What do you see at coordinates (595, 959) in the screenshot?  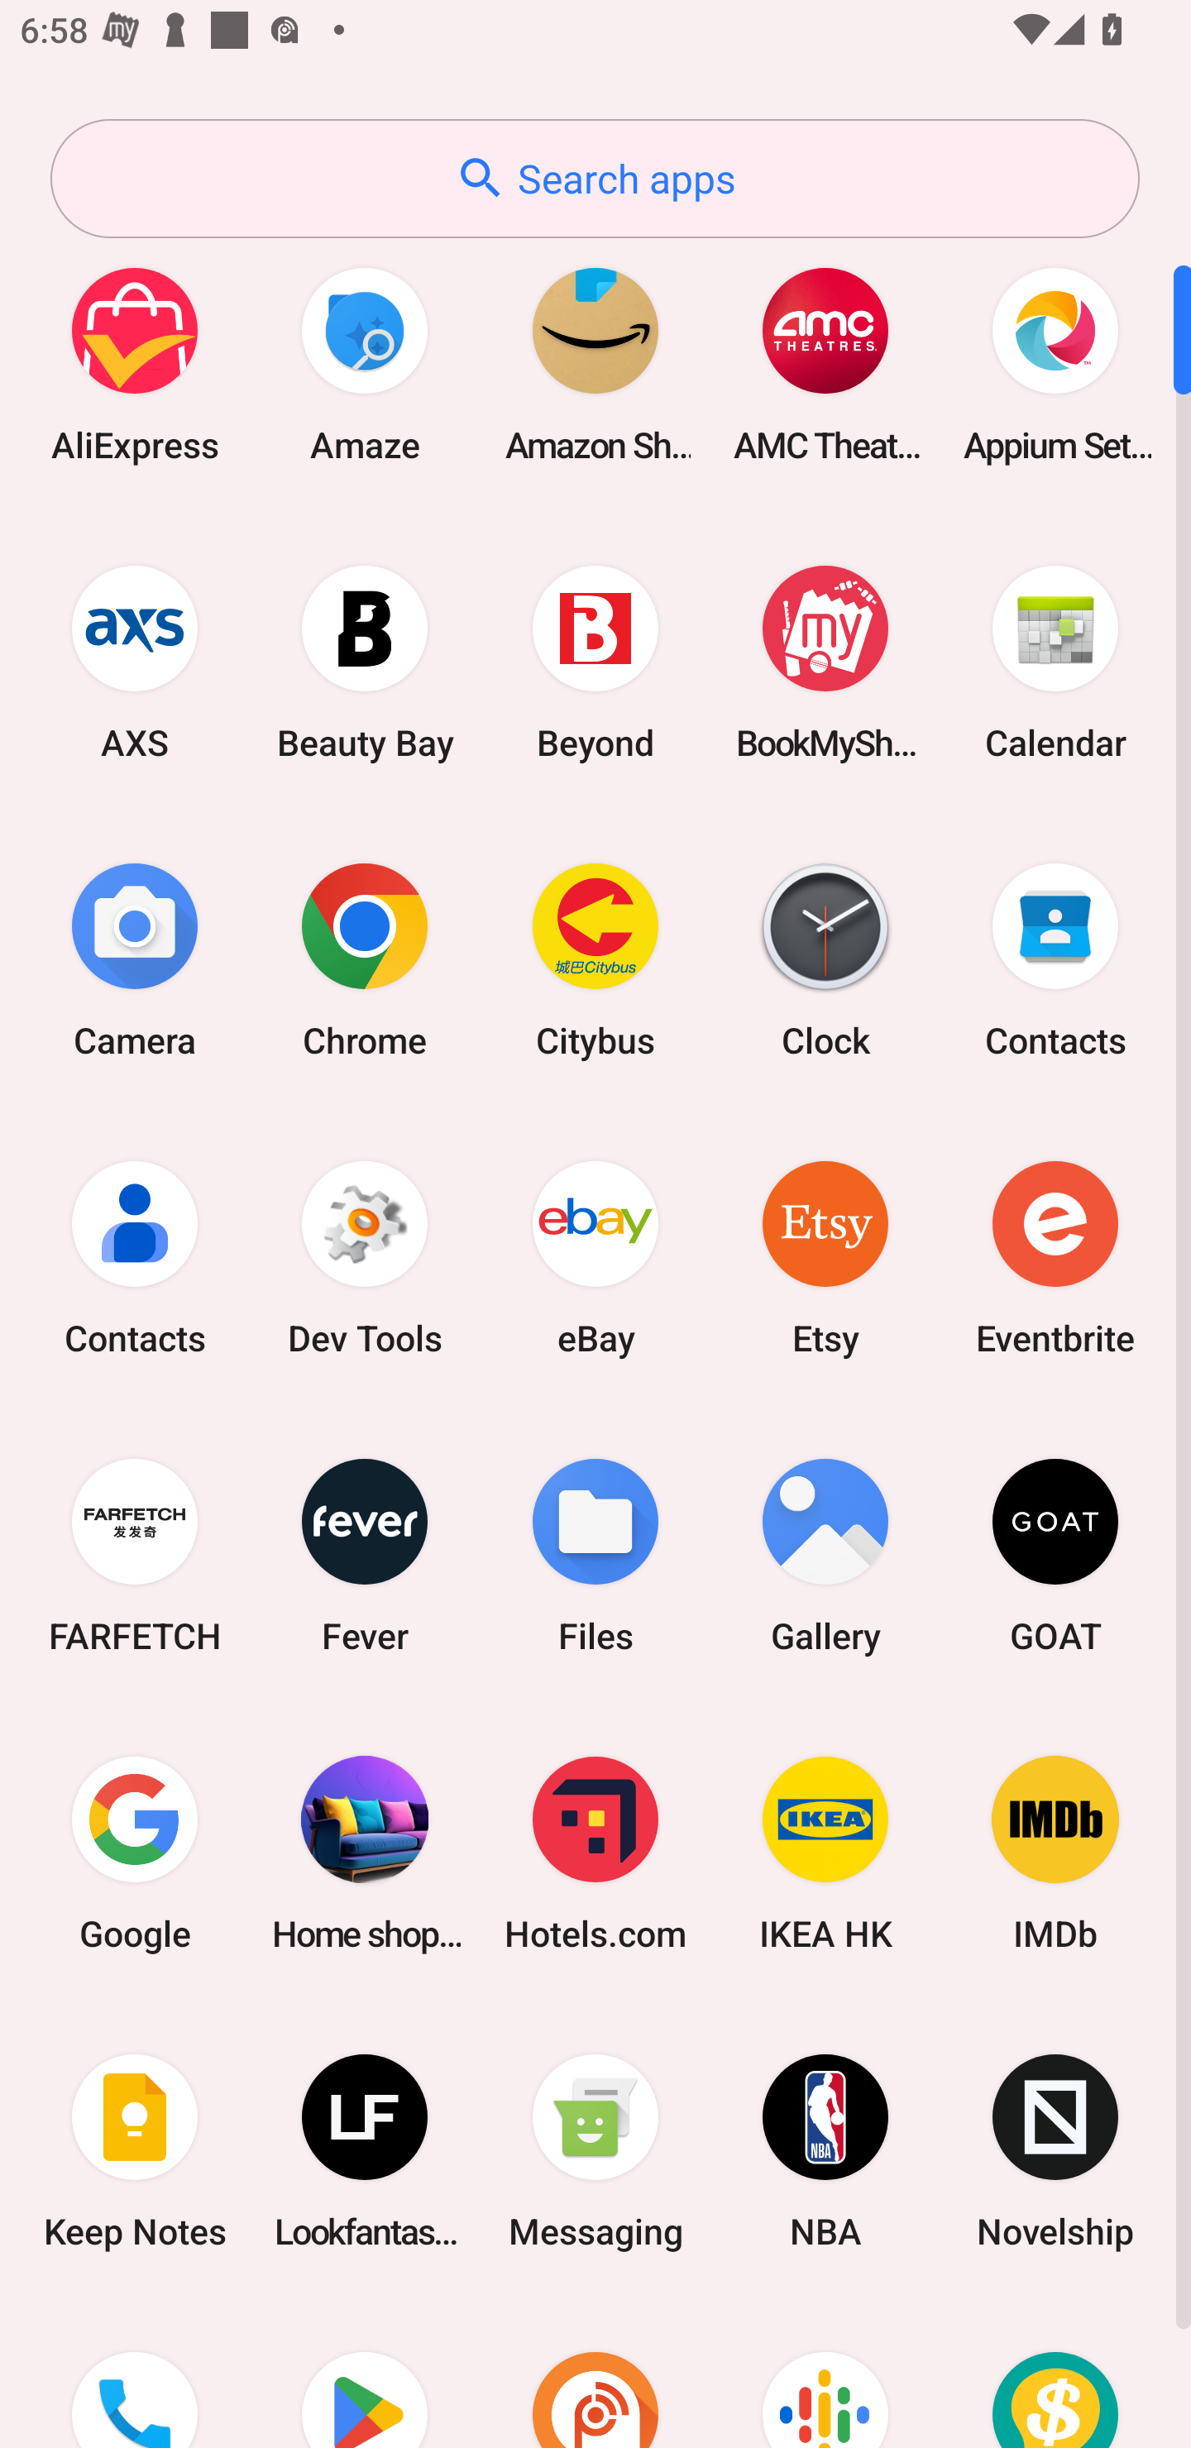 I see `Citybus` at bounding box center [595, 959].